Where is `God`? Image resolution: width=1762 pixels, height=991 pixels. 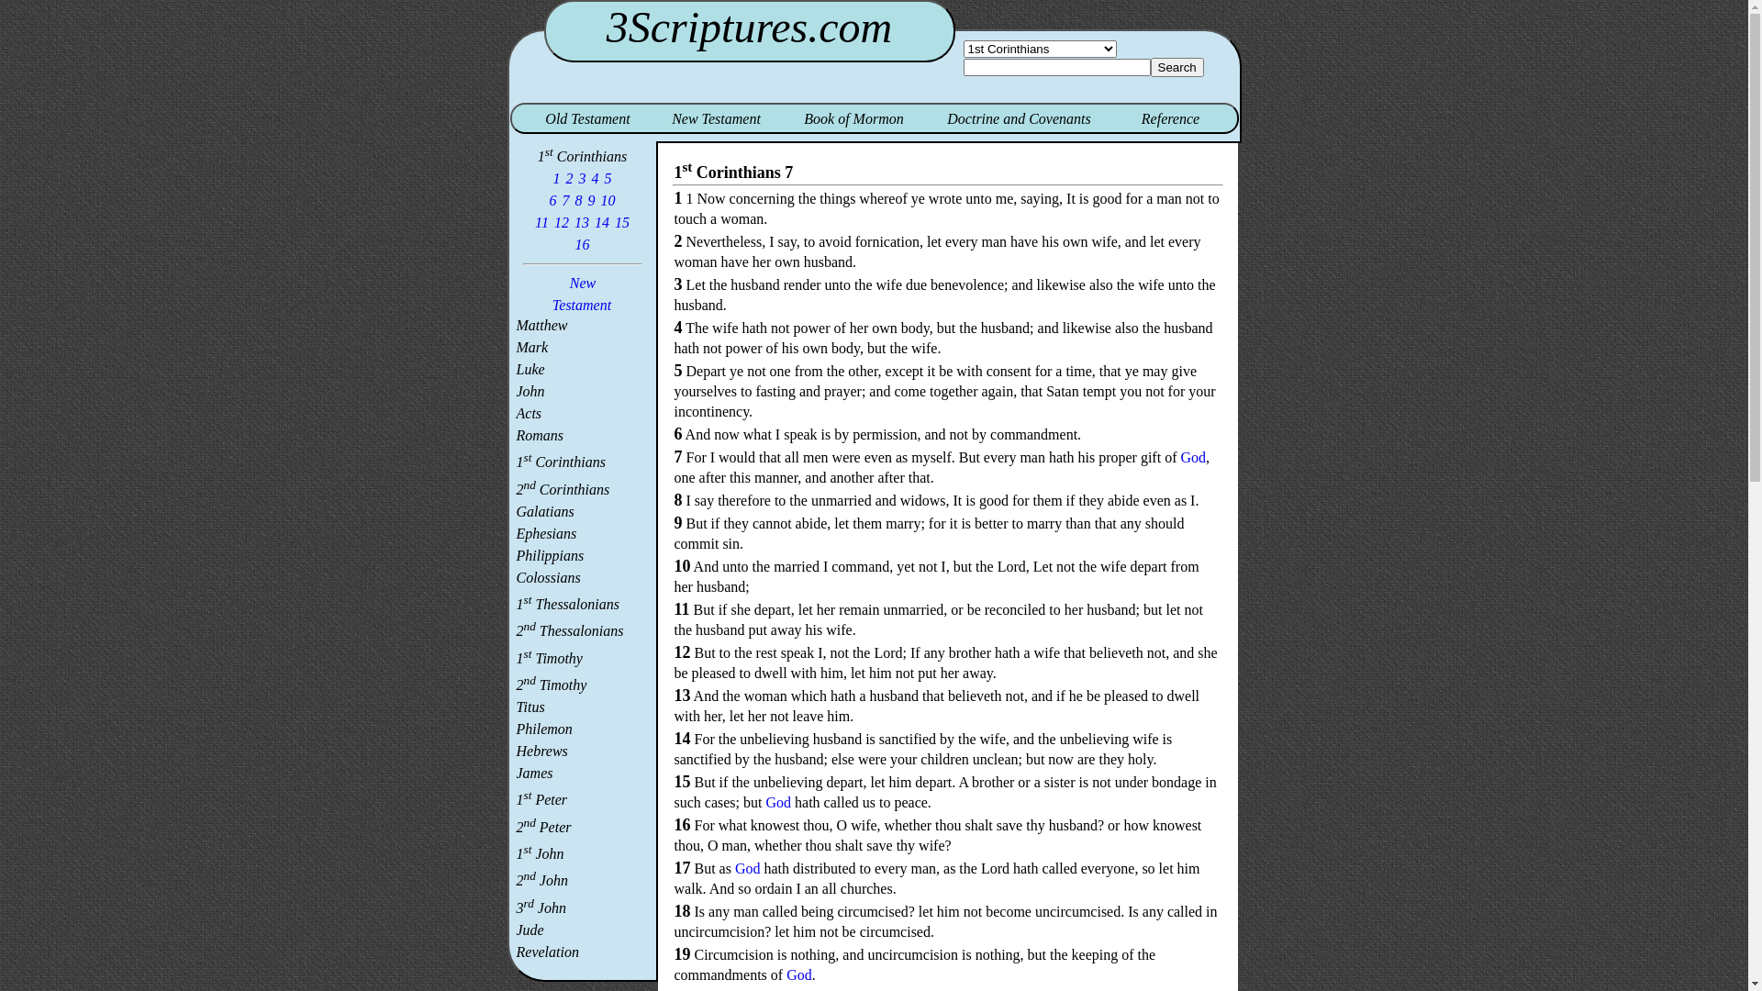 God is located at coordinates (748, 868).